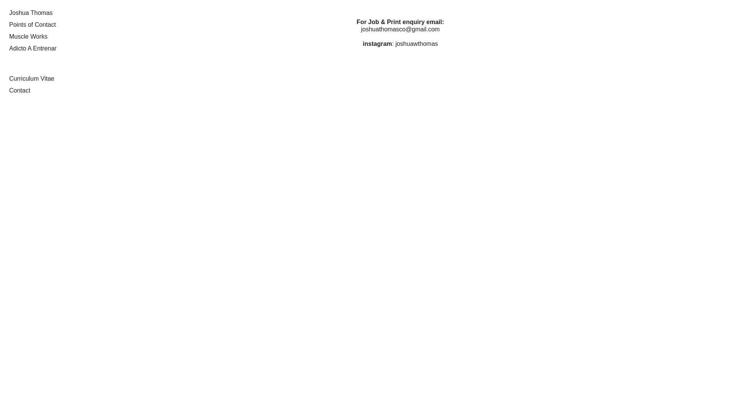 The width and height of the screenshot is (735, 413). What do you see at coordinates (31, 13) in the screenshot?
I see `Joshua Thomas` at bounding box center [31, 13].